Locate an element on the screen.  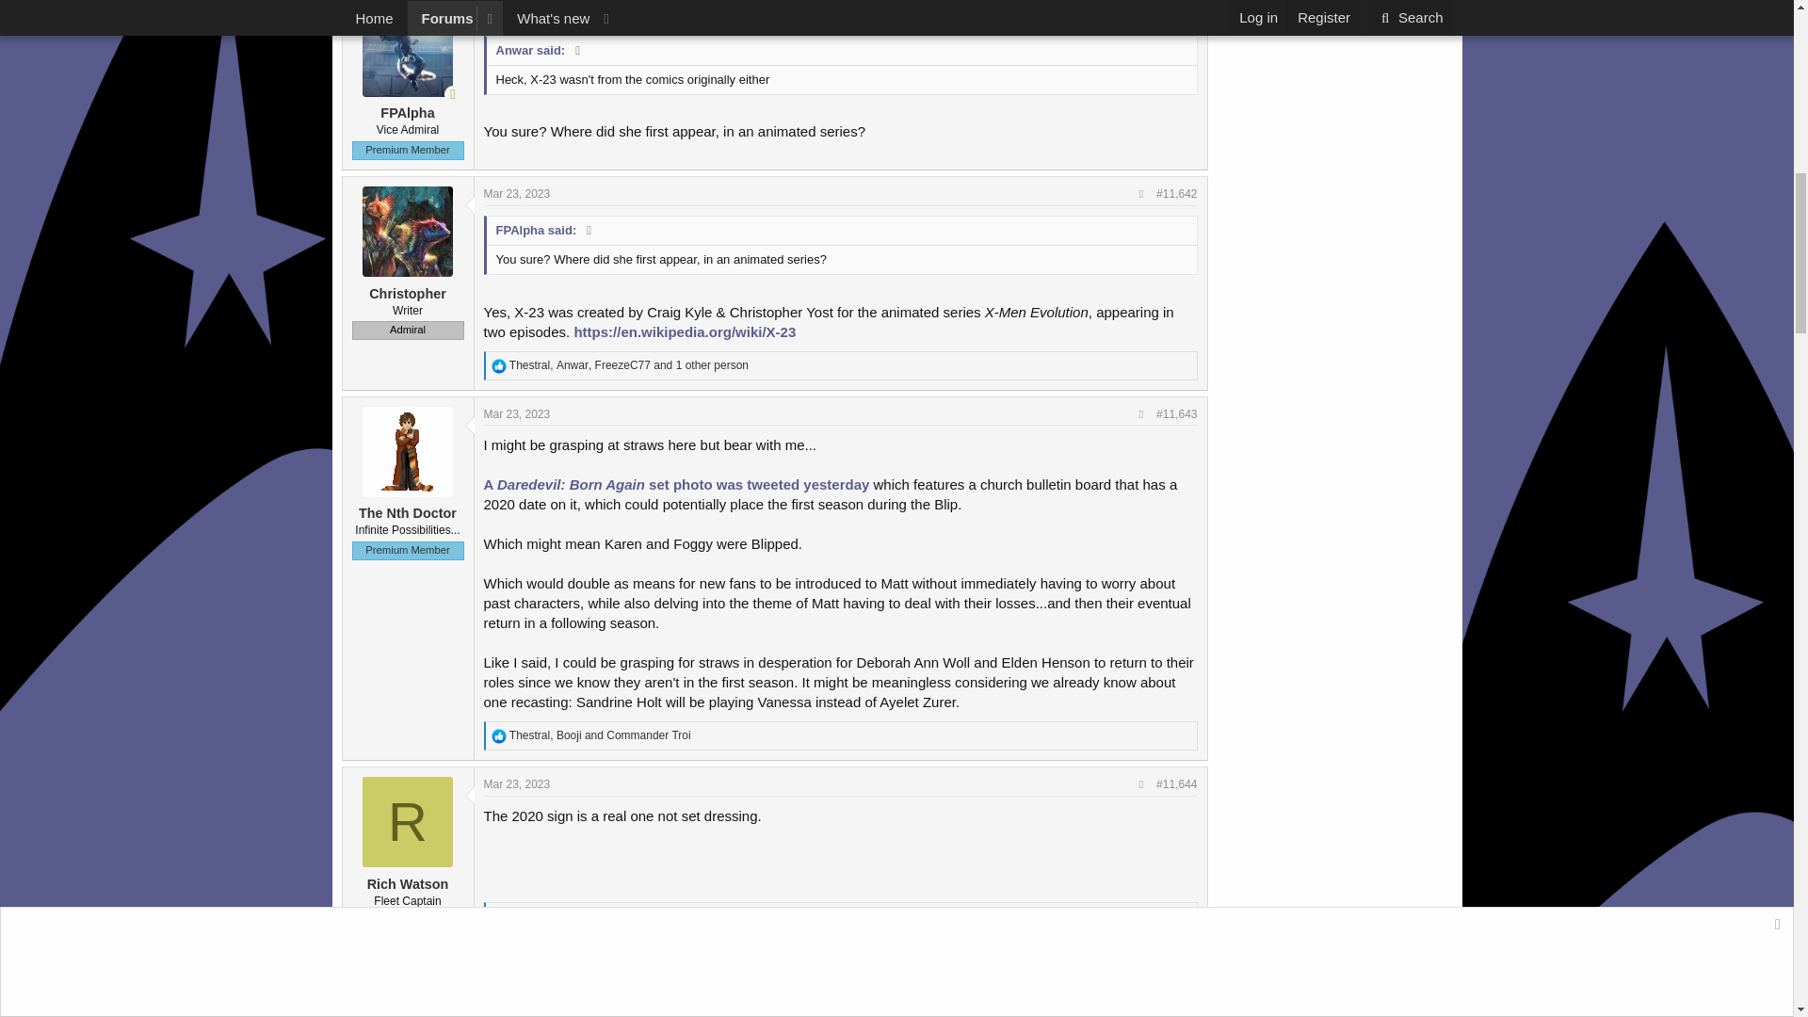
Like is located at coordinates (499, 736).